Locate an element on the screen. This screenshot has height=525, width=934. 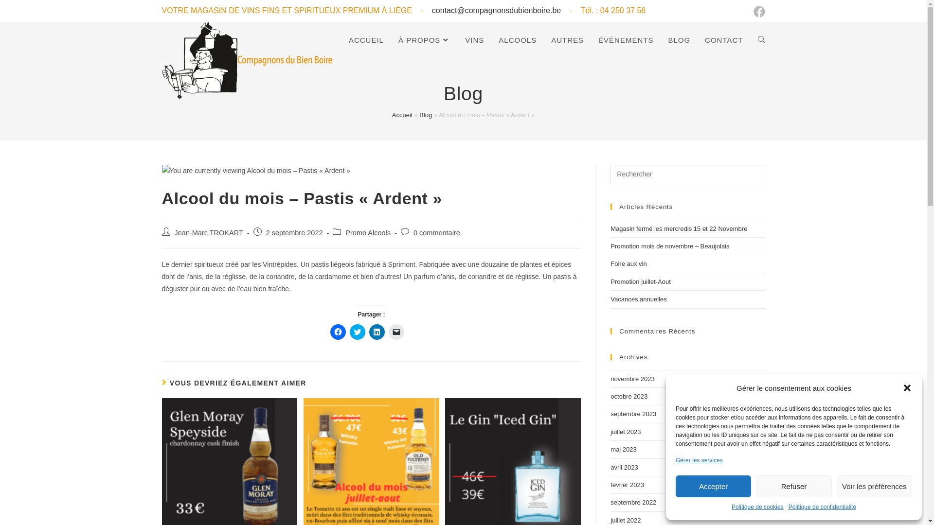
Blog is located at coordinates (426, 115).